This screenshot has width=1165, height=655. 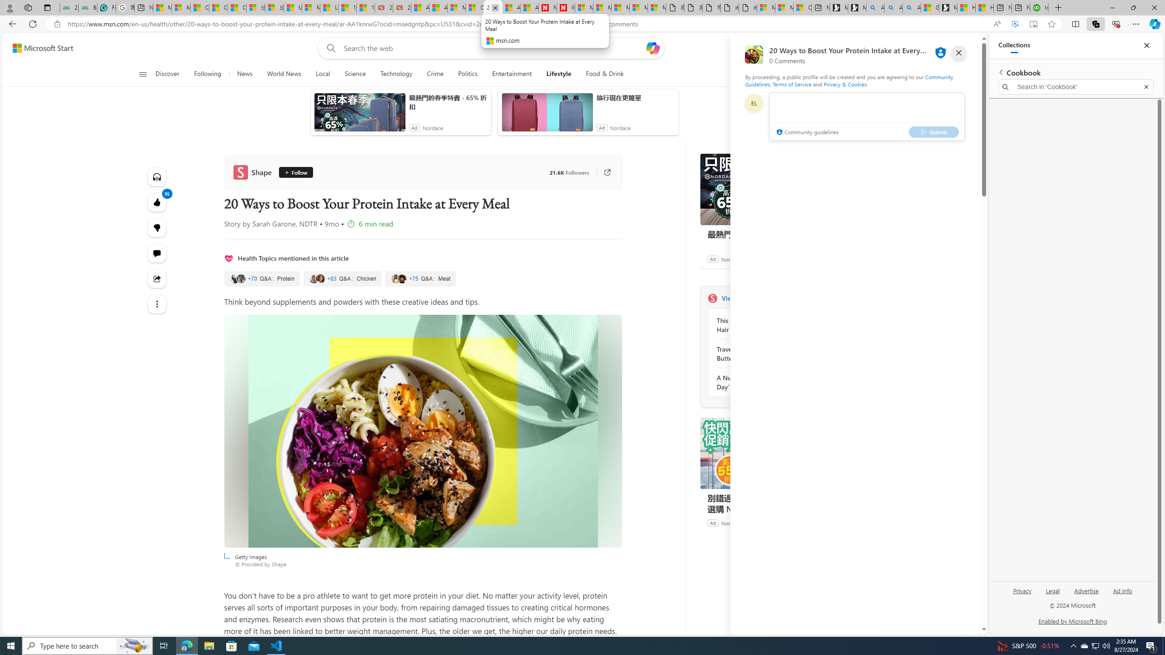 I want to click on comment-box, so click(x=866, y=116).